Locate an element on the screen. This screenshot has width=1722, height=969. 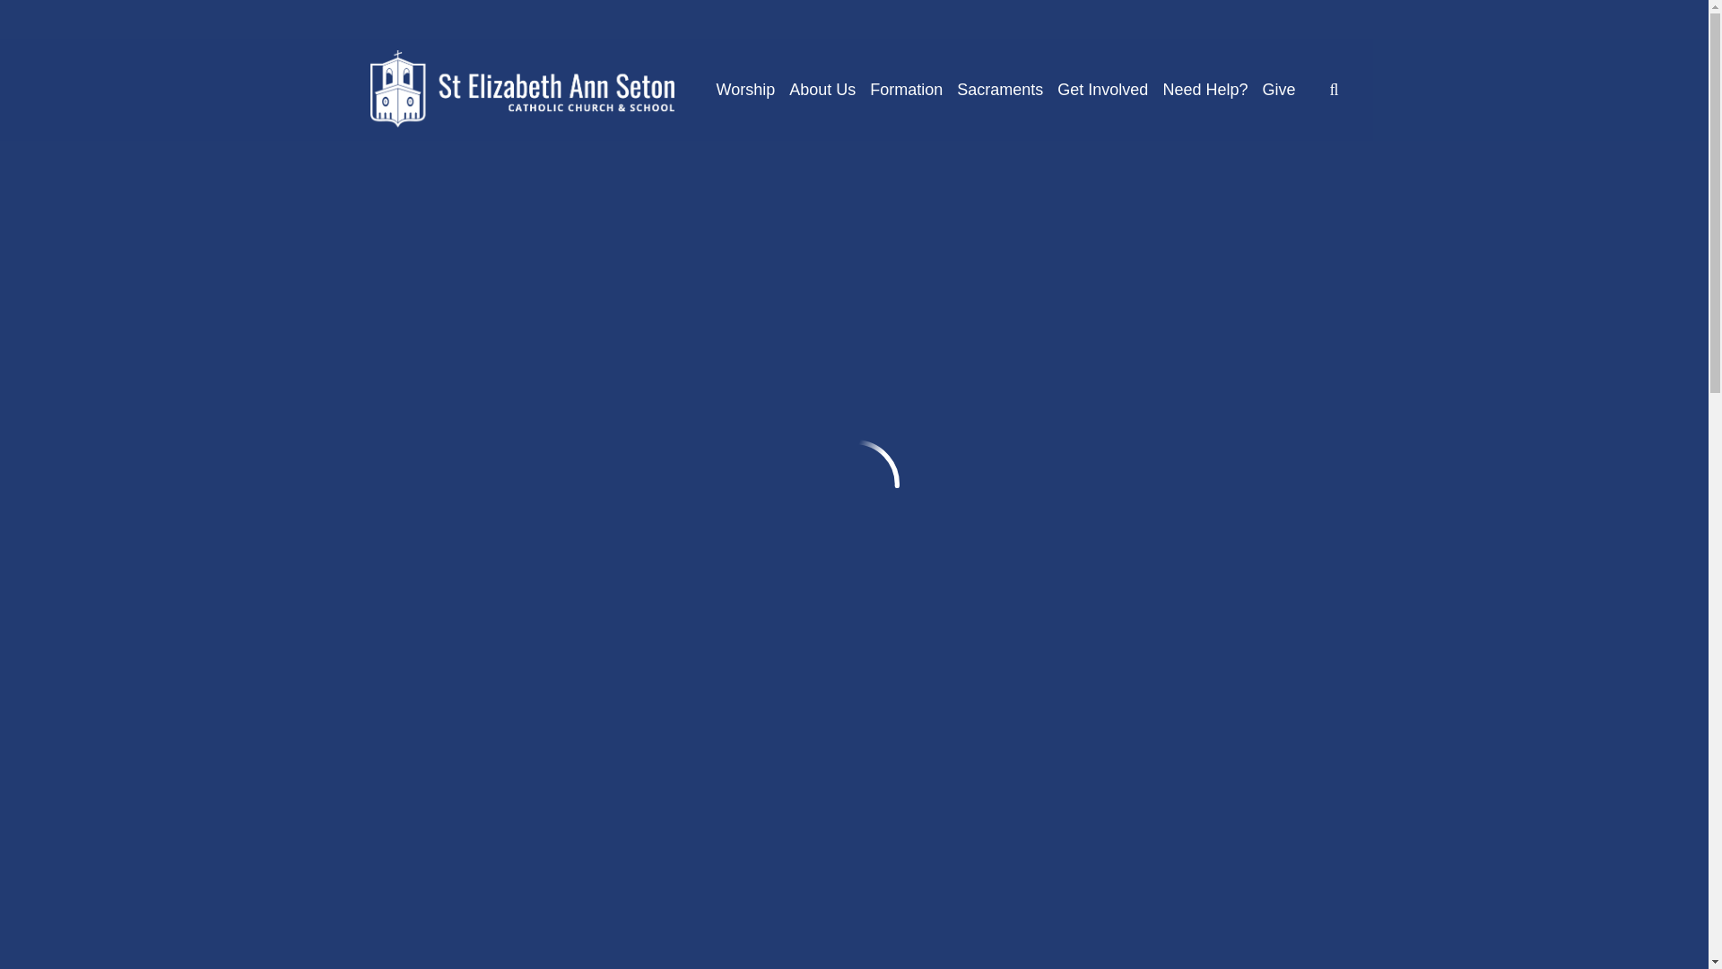
Worship is located at coordinates (745, 90).